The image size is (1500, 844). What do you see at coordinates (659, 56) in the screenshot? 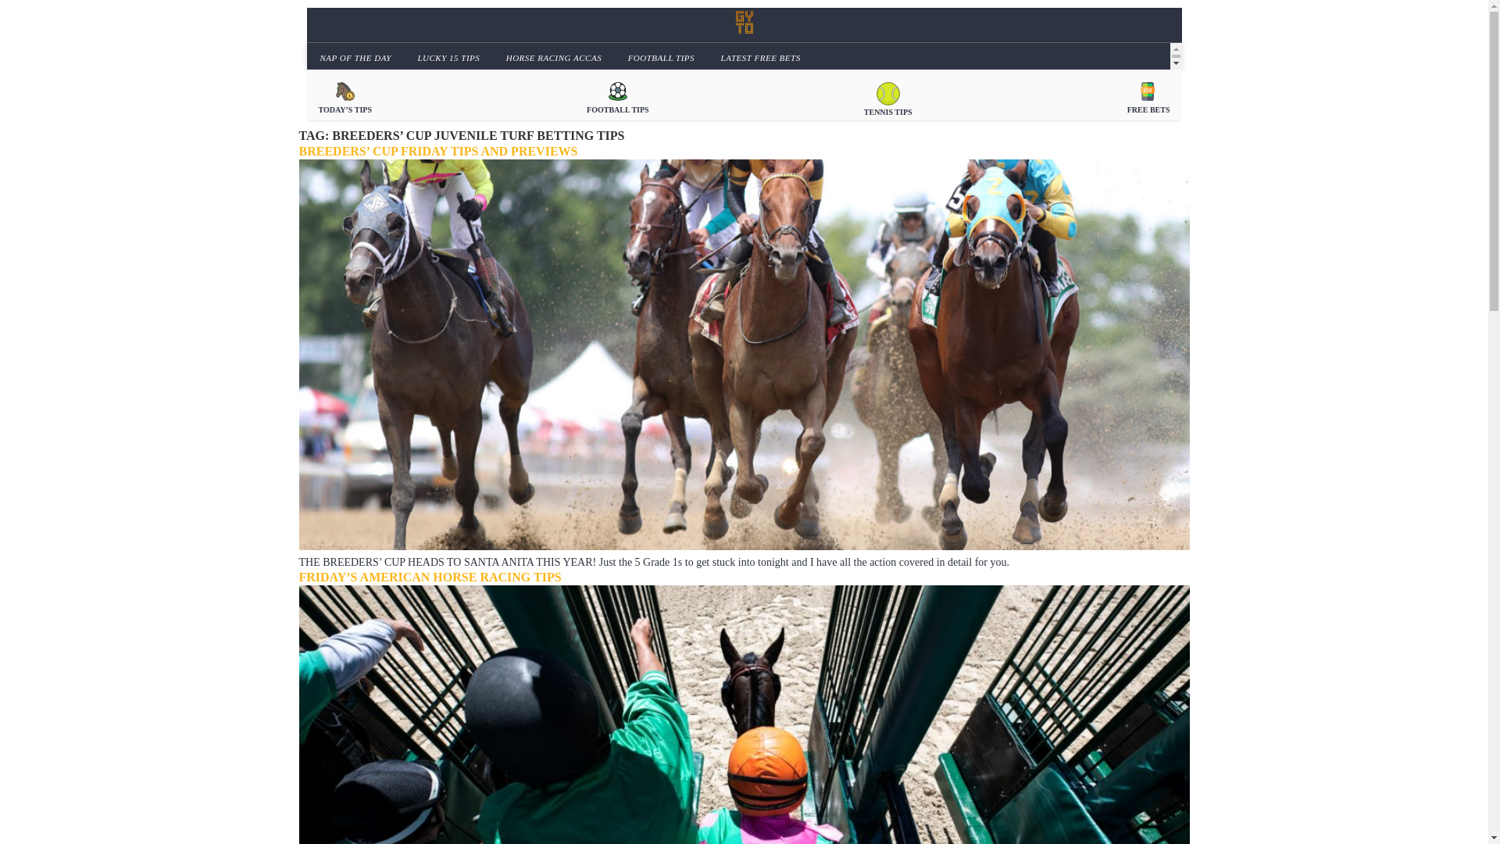
I see `FOOTBALL TIPS` at bounding box center [659, 56].